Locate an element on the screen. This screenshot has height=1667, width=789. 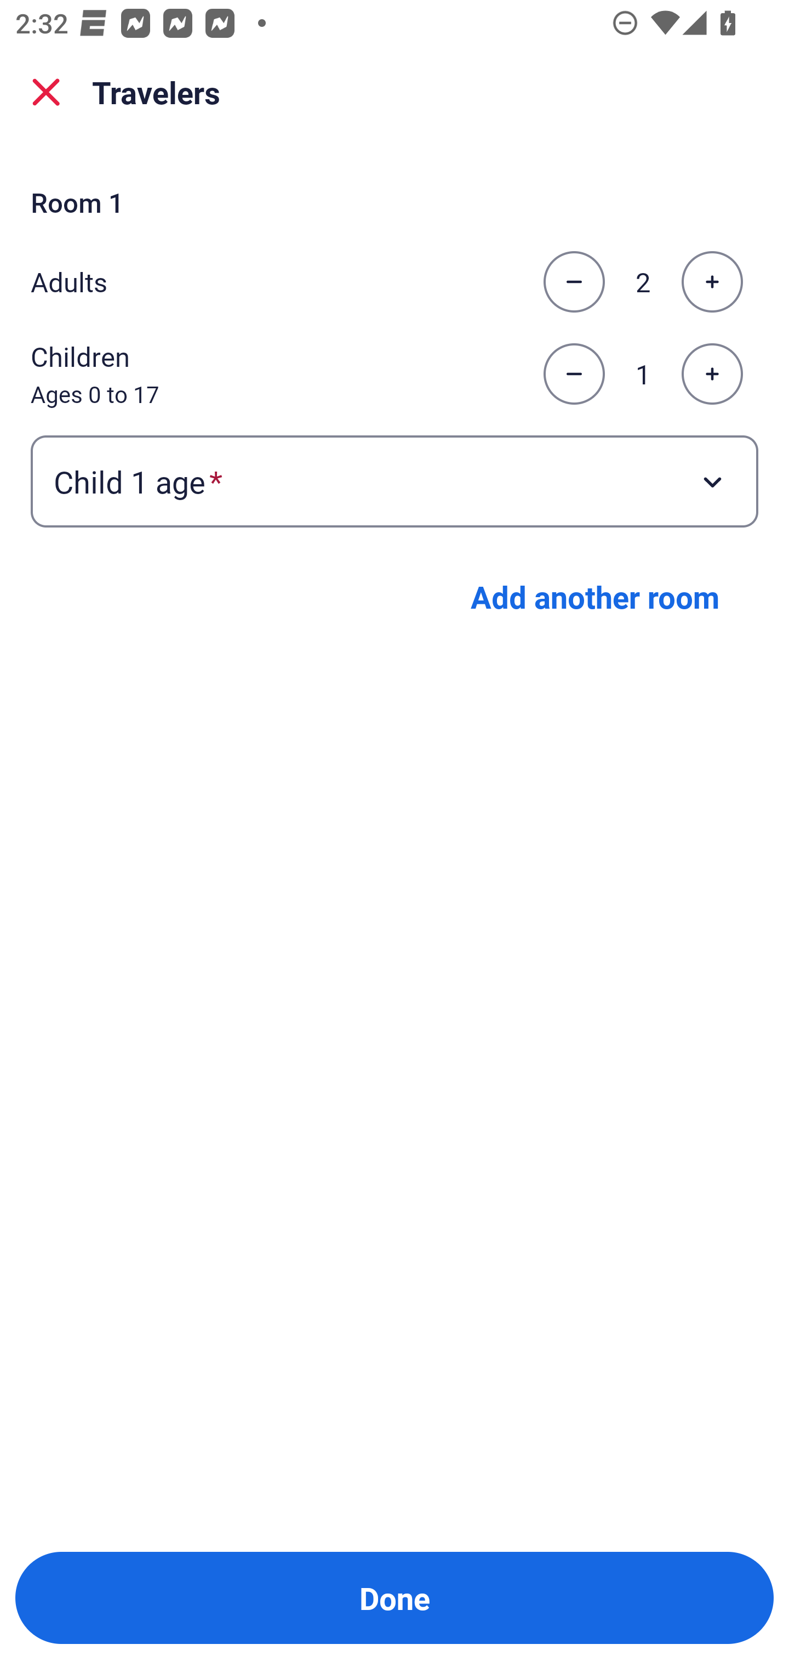
Increase the number of children is located at coordinates (712, 374).